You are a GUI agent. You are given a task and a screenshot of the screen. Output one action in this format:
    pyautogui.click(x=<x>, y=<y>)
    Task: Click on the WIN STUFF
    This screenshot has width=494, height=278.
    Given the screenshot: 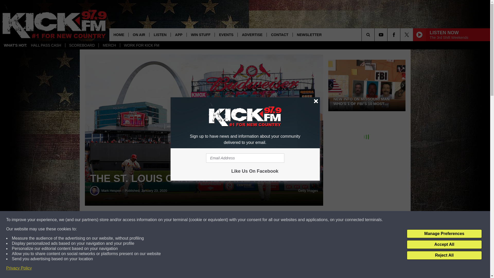 What is the action you would take?
    pyautogui.click(x=200, y=34)
    